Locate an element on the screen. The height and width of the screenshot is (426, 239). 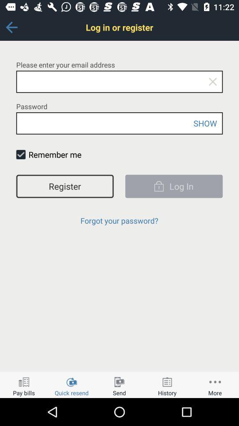
select the button at the top left corner is located at coordinates (12, 27).